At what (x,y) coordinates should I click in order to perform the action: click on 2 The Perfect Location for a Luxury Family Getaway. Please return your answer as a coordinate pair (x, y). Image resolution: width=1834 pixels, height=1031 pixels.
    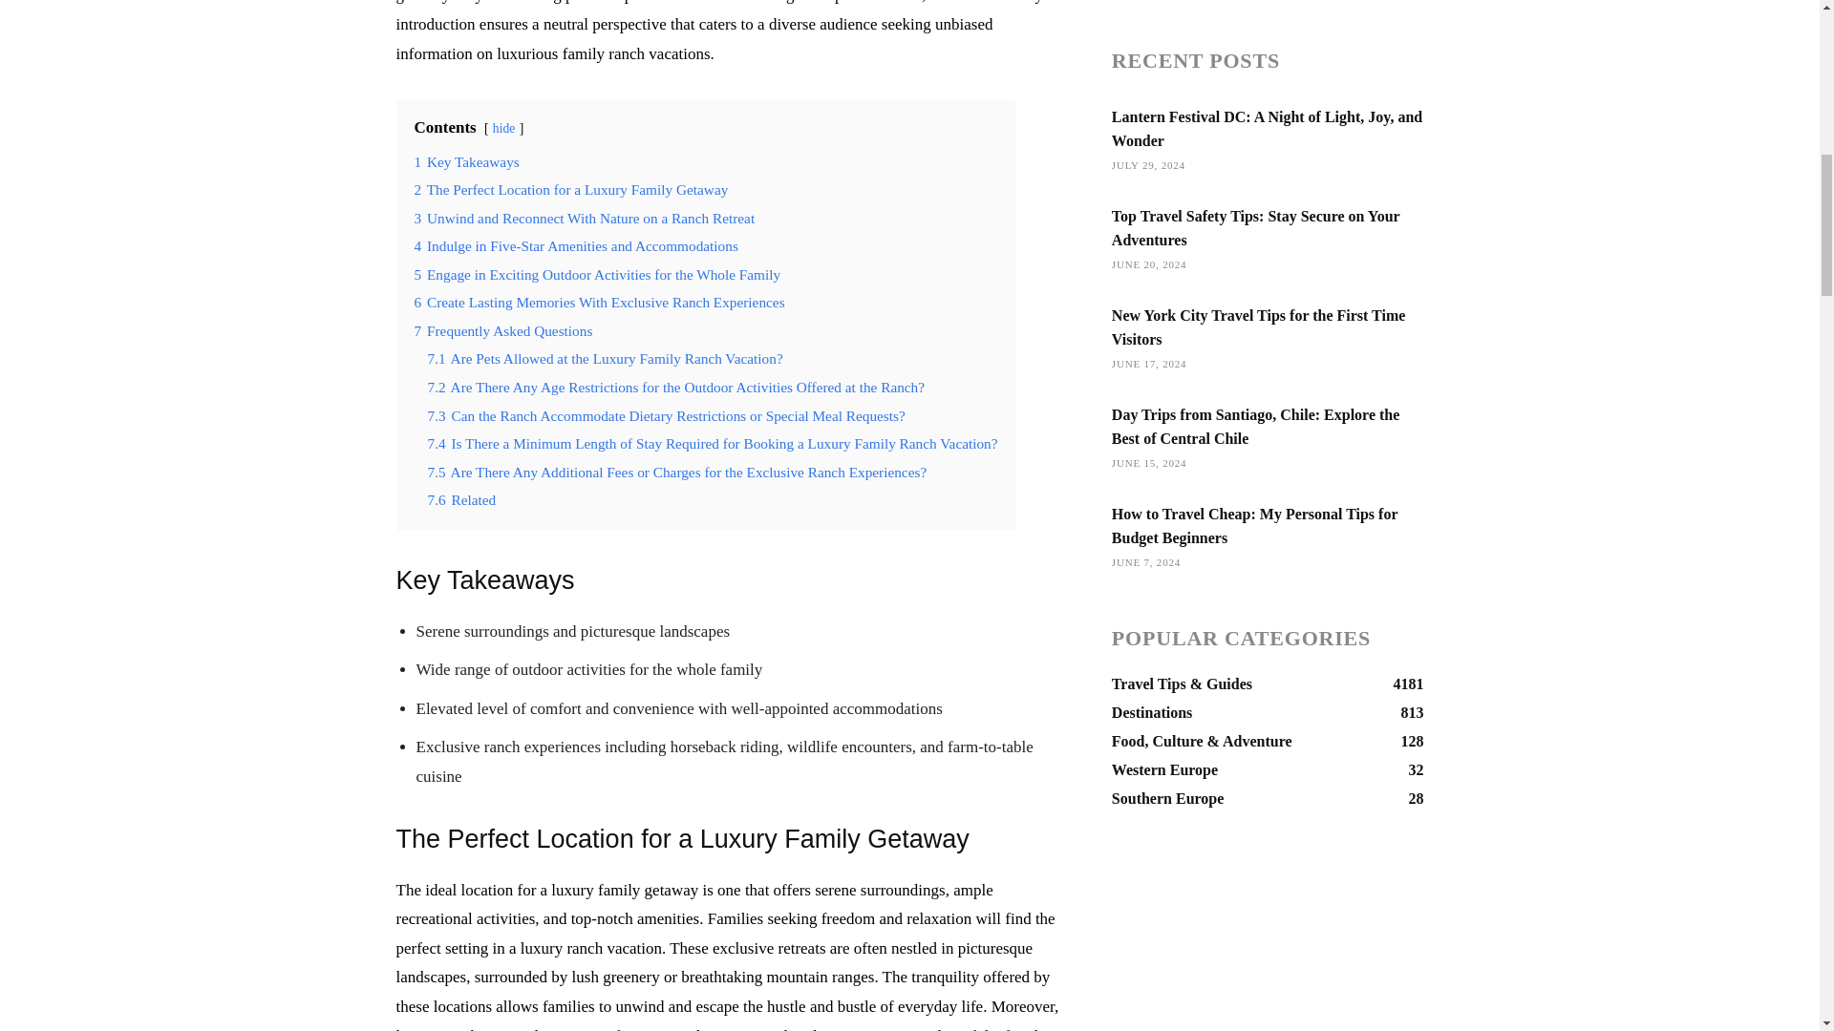
    Looking at the image, I should click on (571, 189).